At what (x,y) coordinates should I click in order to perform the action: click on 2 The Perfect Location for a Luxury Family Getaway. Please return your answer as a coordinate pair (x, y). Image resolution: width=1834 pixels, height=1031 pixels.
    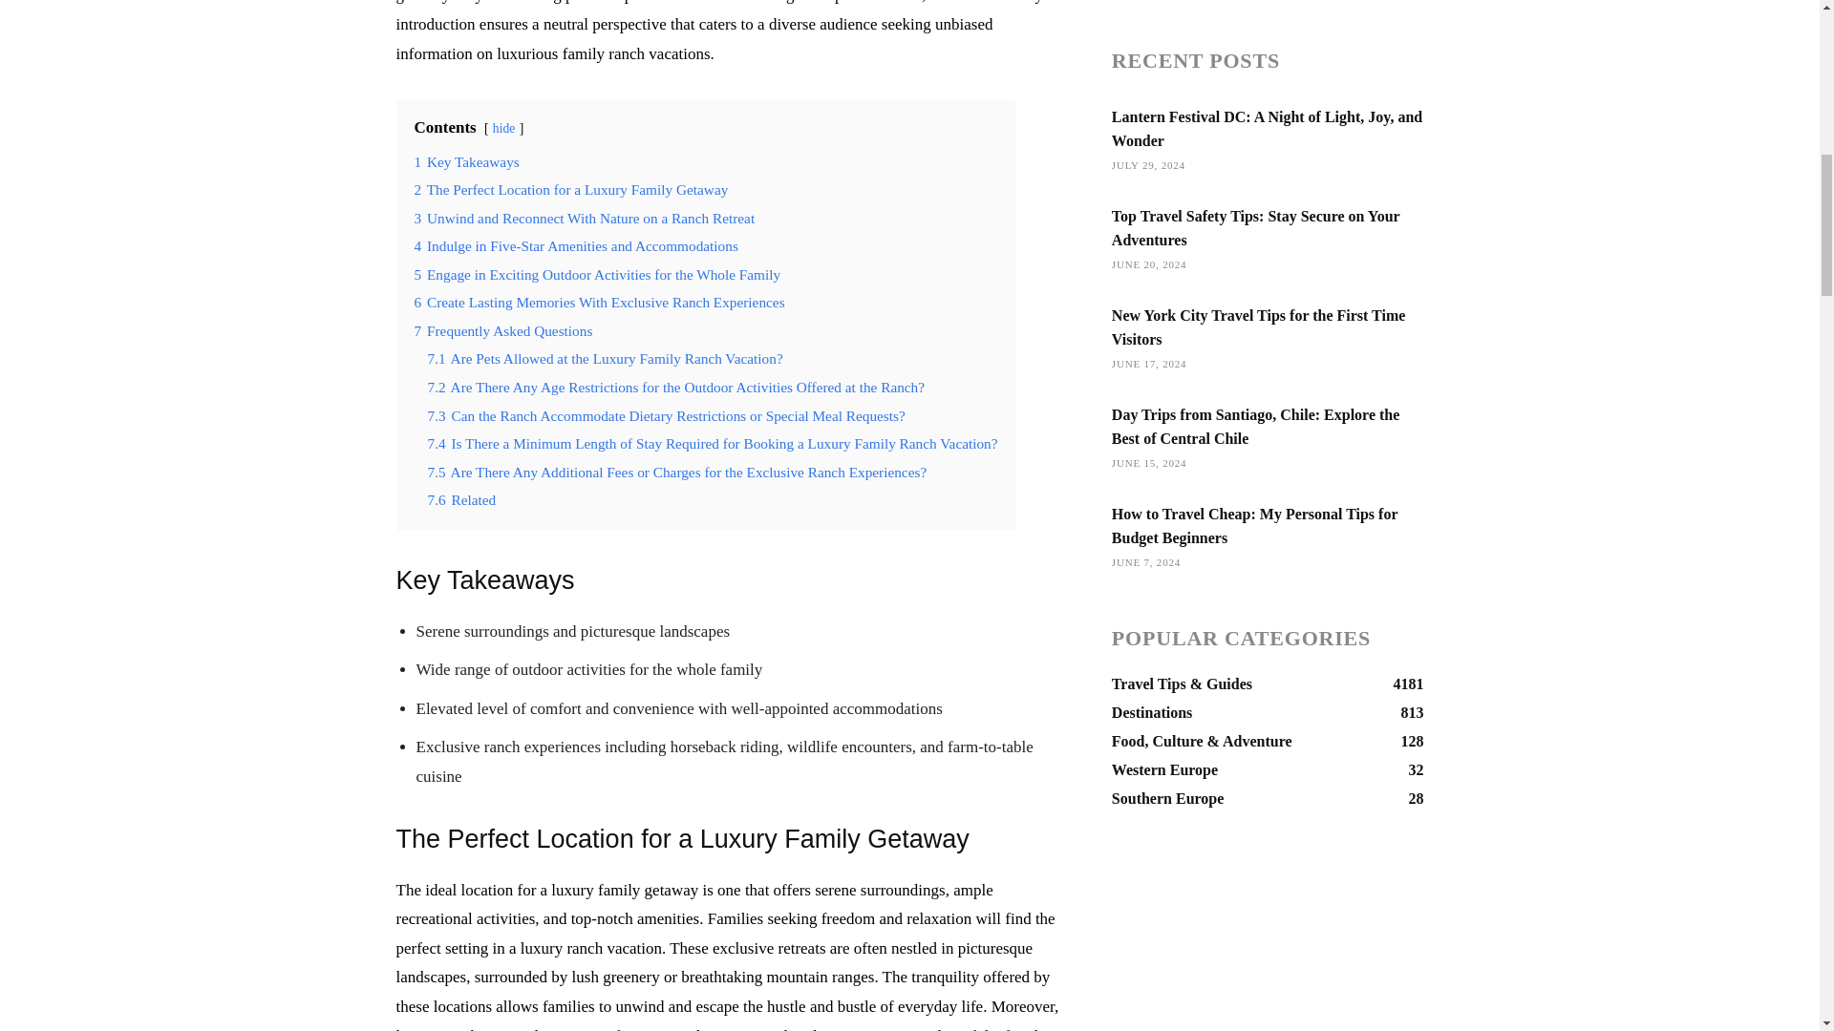
    Looking at the image, I should click on (571, 189).